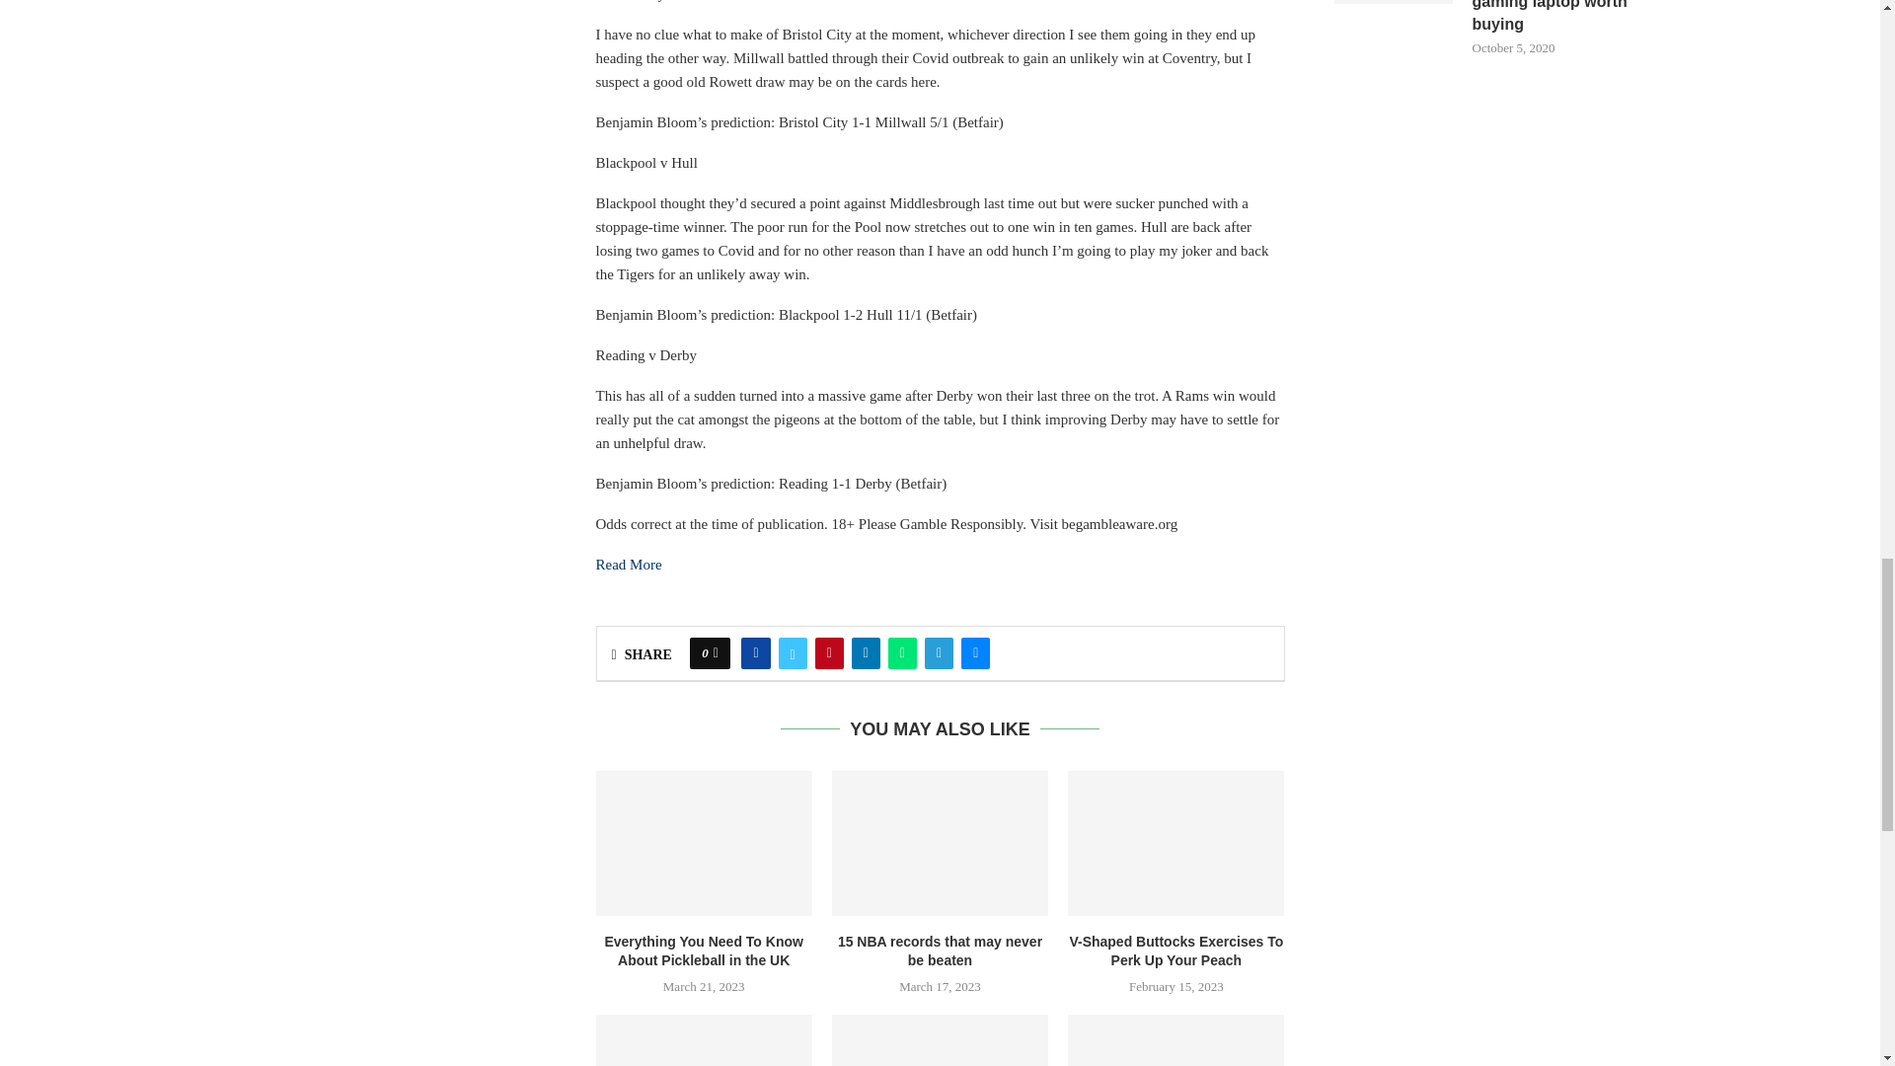  I want to click on How will the world cup affect the leagues, so click(940, 1040).